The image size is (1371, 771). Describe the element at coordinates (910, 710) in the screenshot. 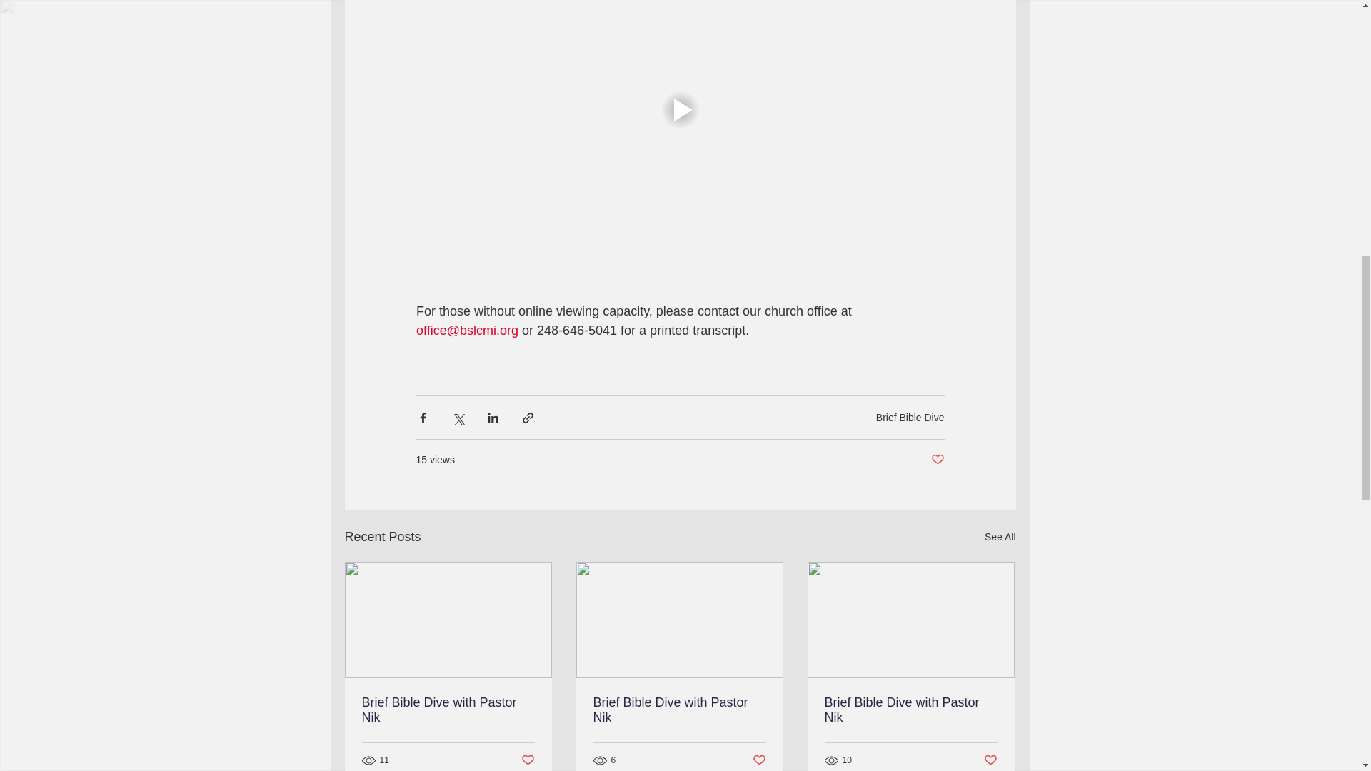

I see `Brief Bible Dive with Pastor Nik` at that location.